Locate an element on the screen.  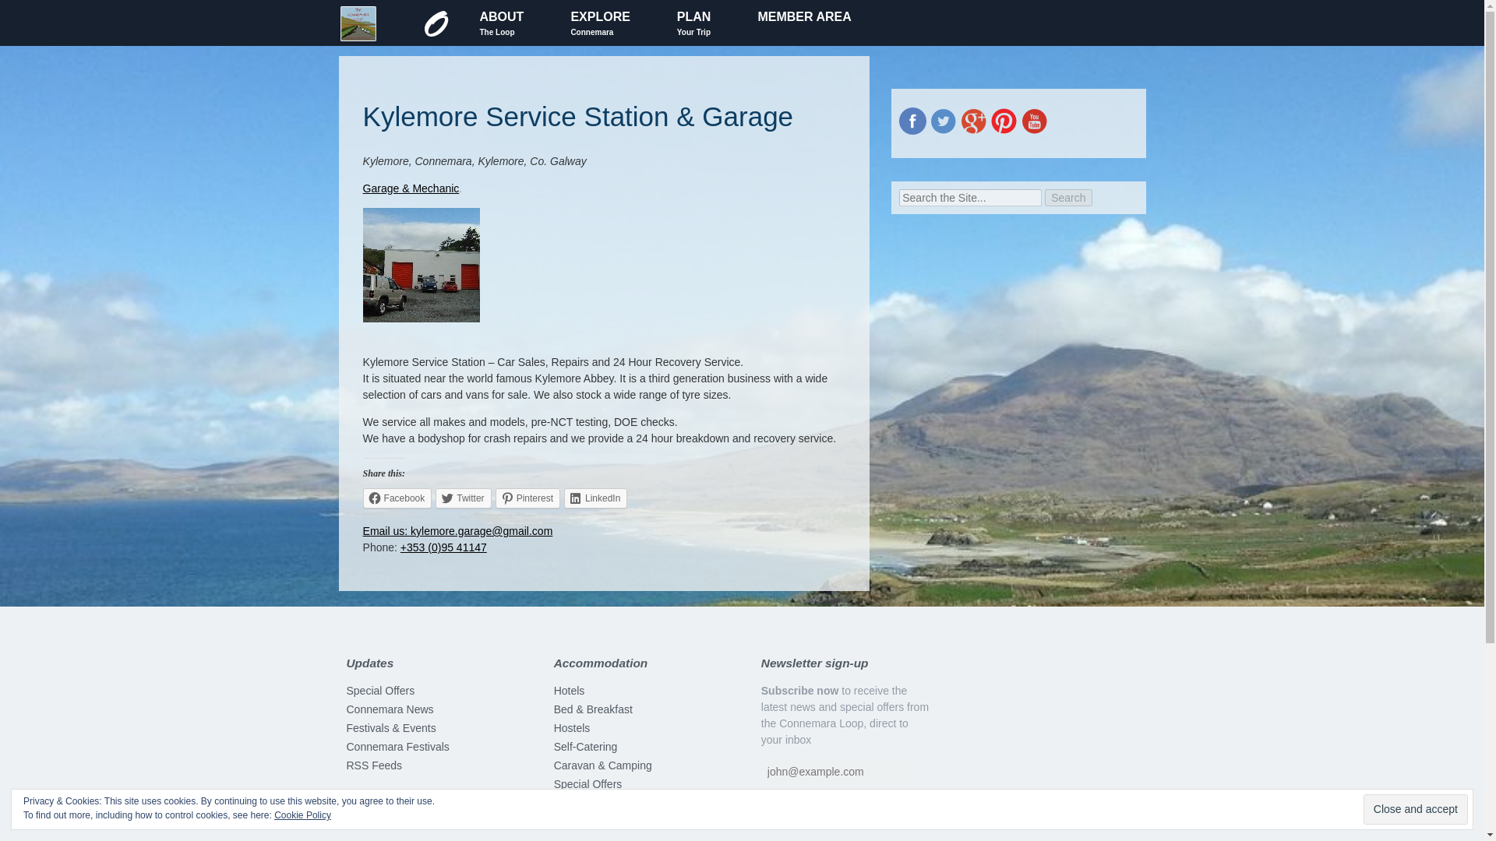
ABOUT is located at coordinates (502, 23).